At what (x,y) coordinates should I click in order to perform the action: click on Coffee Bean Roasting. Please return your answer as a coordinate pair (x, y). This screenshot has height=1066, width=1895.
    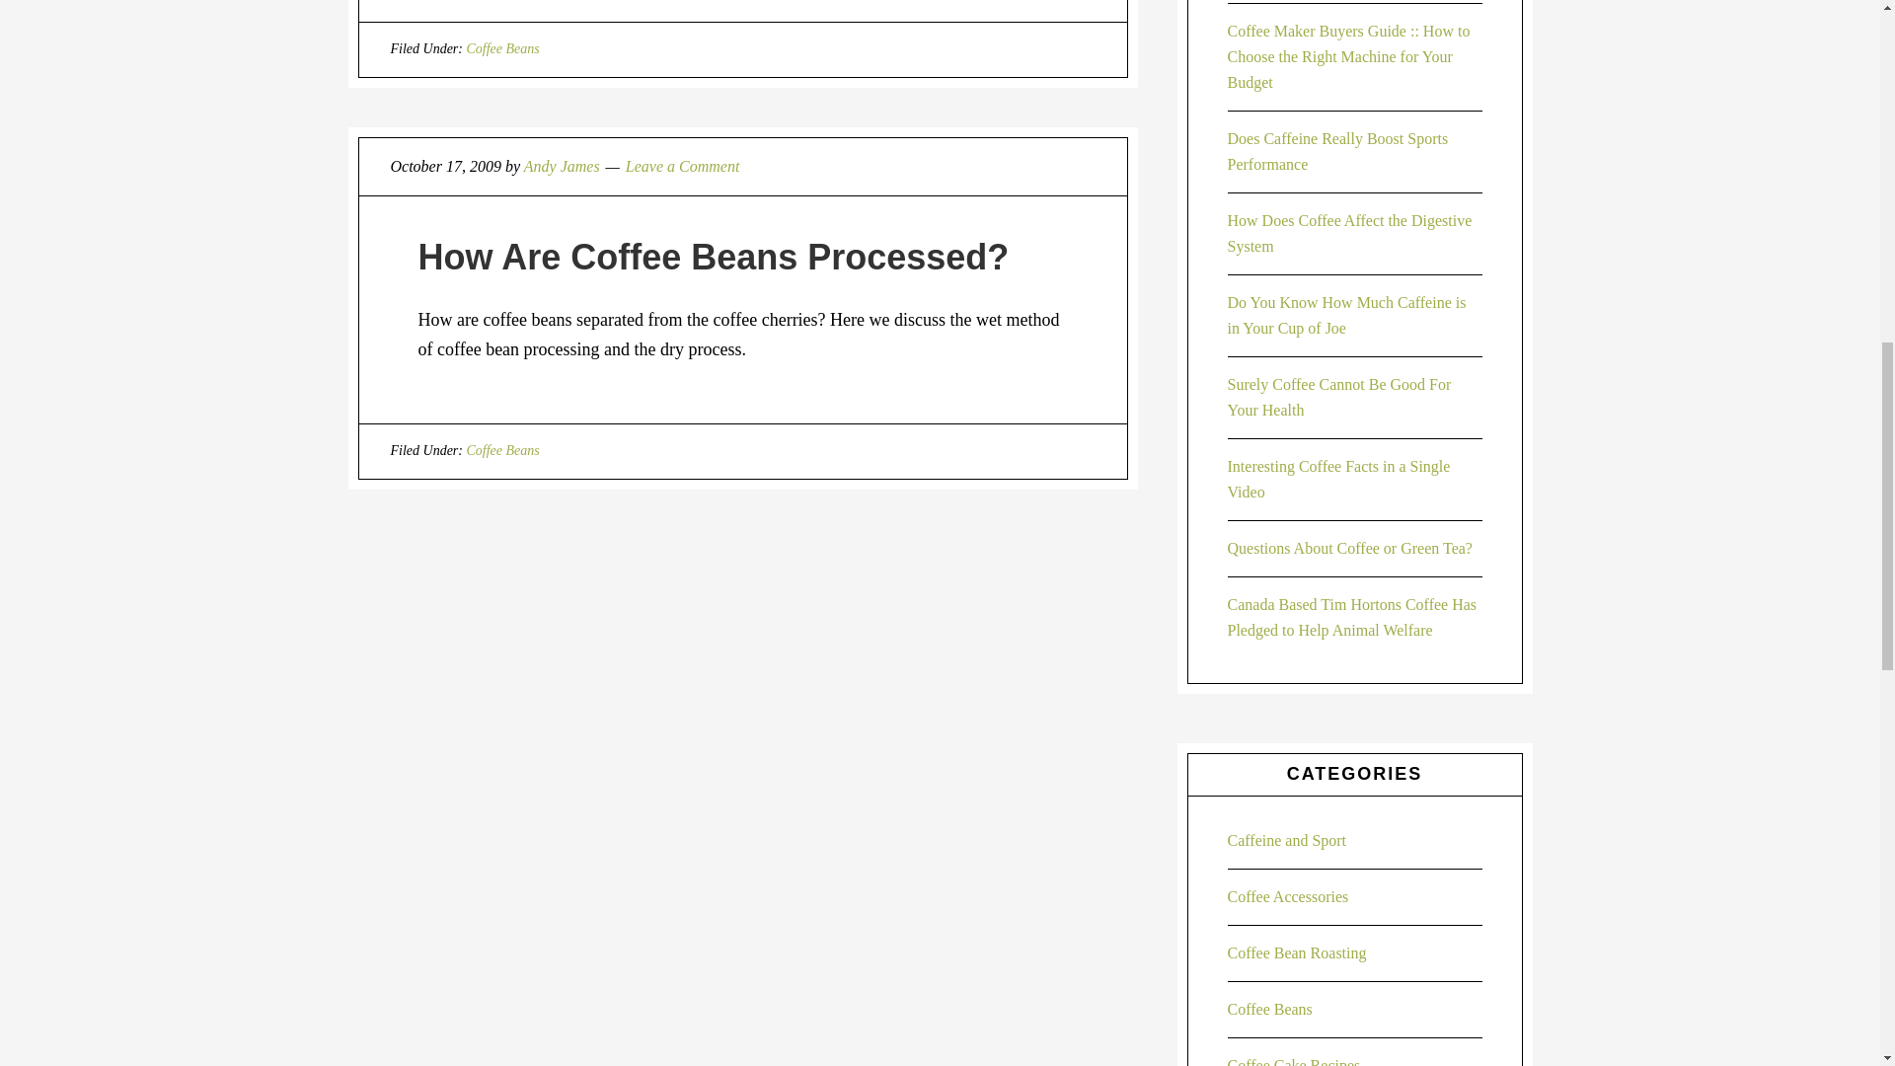
    Looking at the image, I should click on (1297, 952).